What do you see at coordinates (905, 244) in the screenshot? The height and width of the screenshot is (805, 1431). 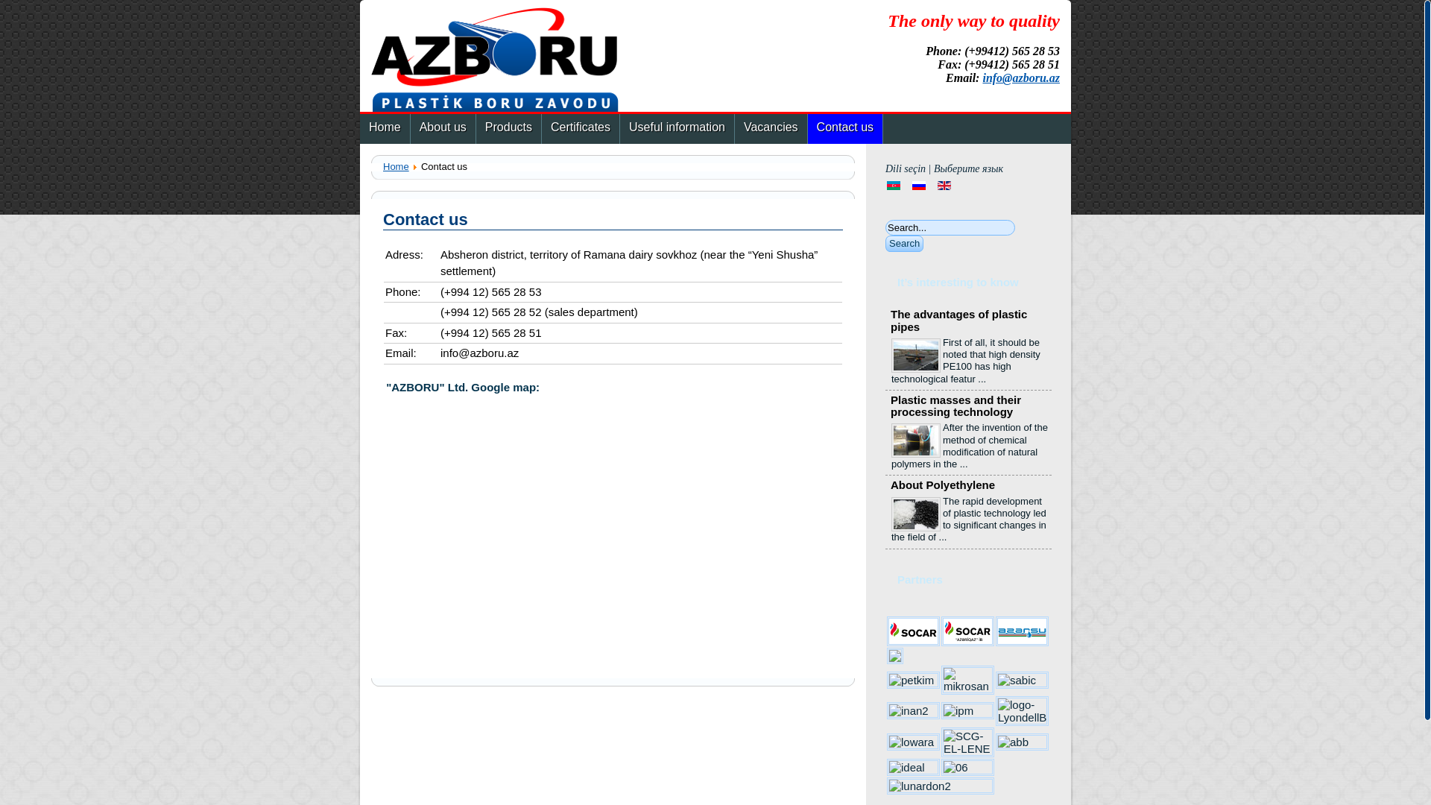 I see `Search` at bounding box center [905, 244].